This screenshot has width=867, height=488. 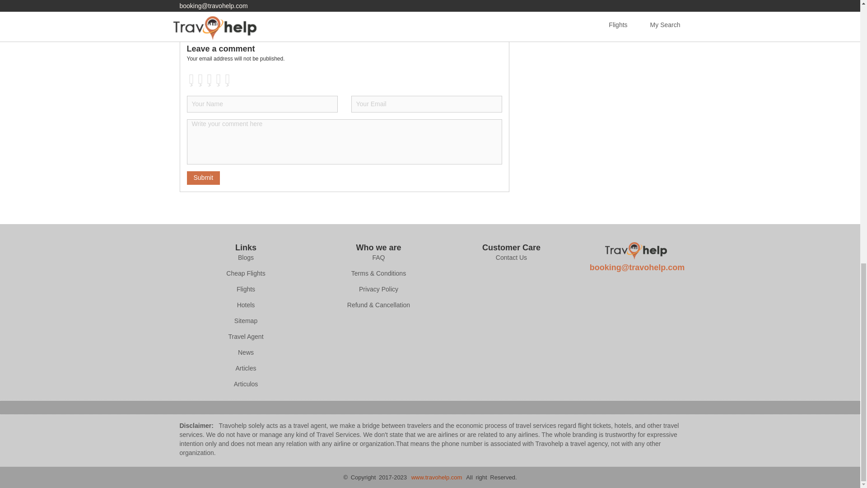 What do you see at coordinates (246, 384) in the screenshot?
I see `Articulos` at bounding box center [246, 384].